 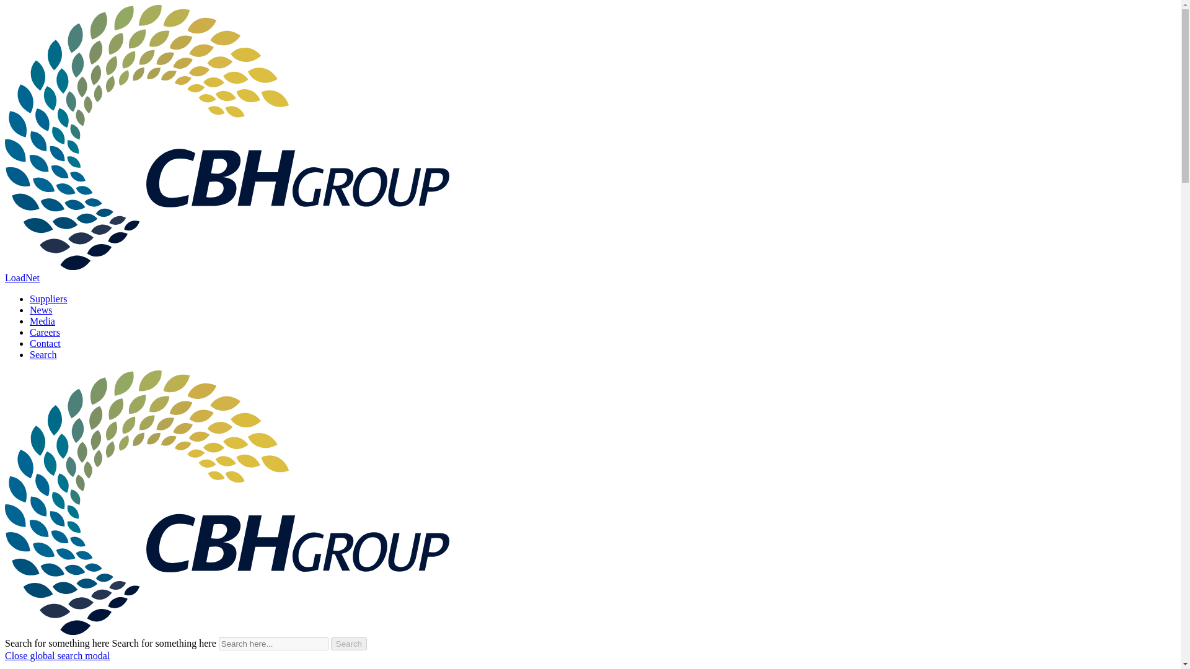 I want to click on Careers, so click(x=45, y=332).